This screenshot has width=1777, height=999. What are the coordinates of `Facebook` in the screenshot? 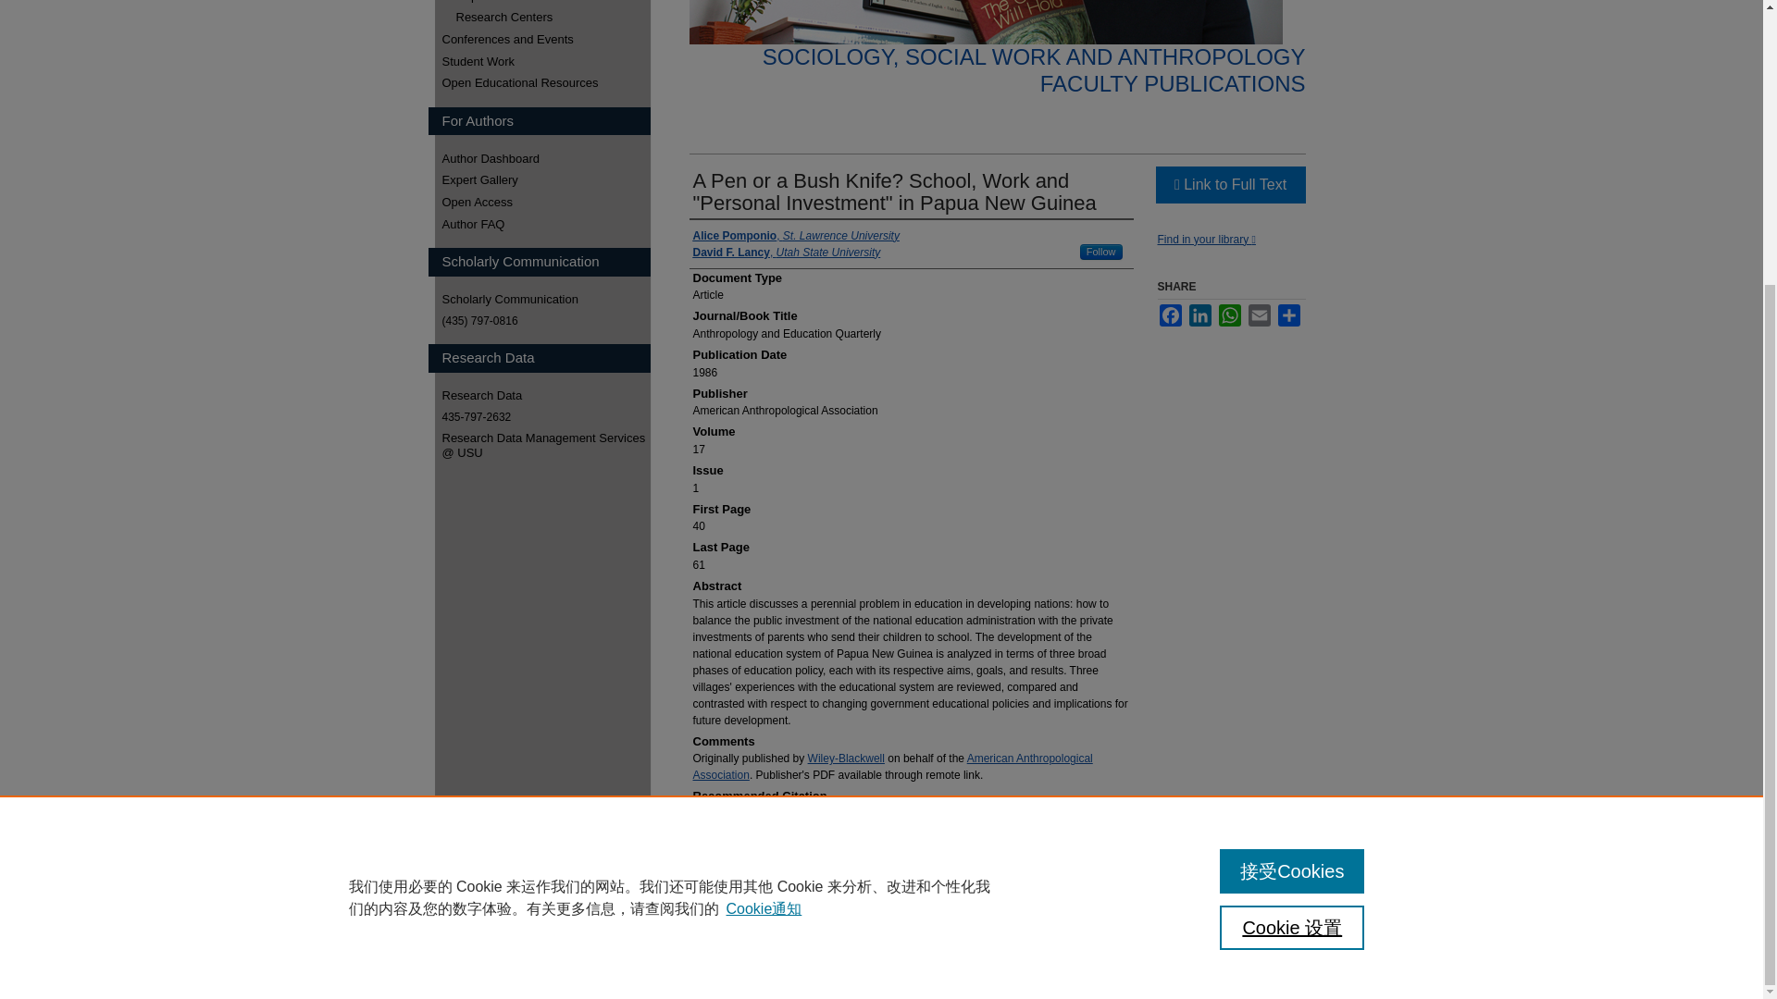 It's located at (1170, 315).